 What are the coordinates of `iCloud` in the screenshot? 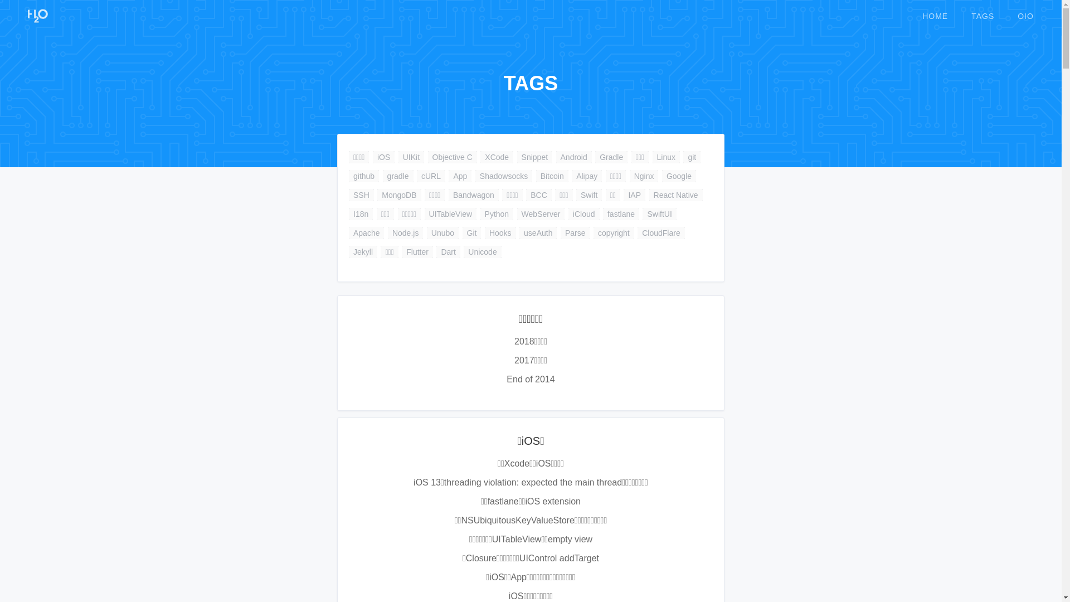 It's located at (584, 214).